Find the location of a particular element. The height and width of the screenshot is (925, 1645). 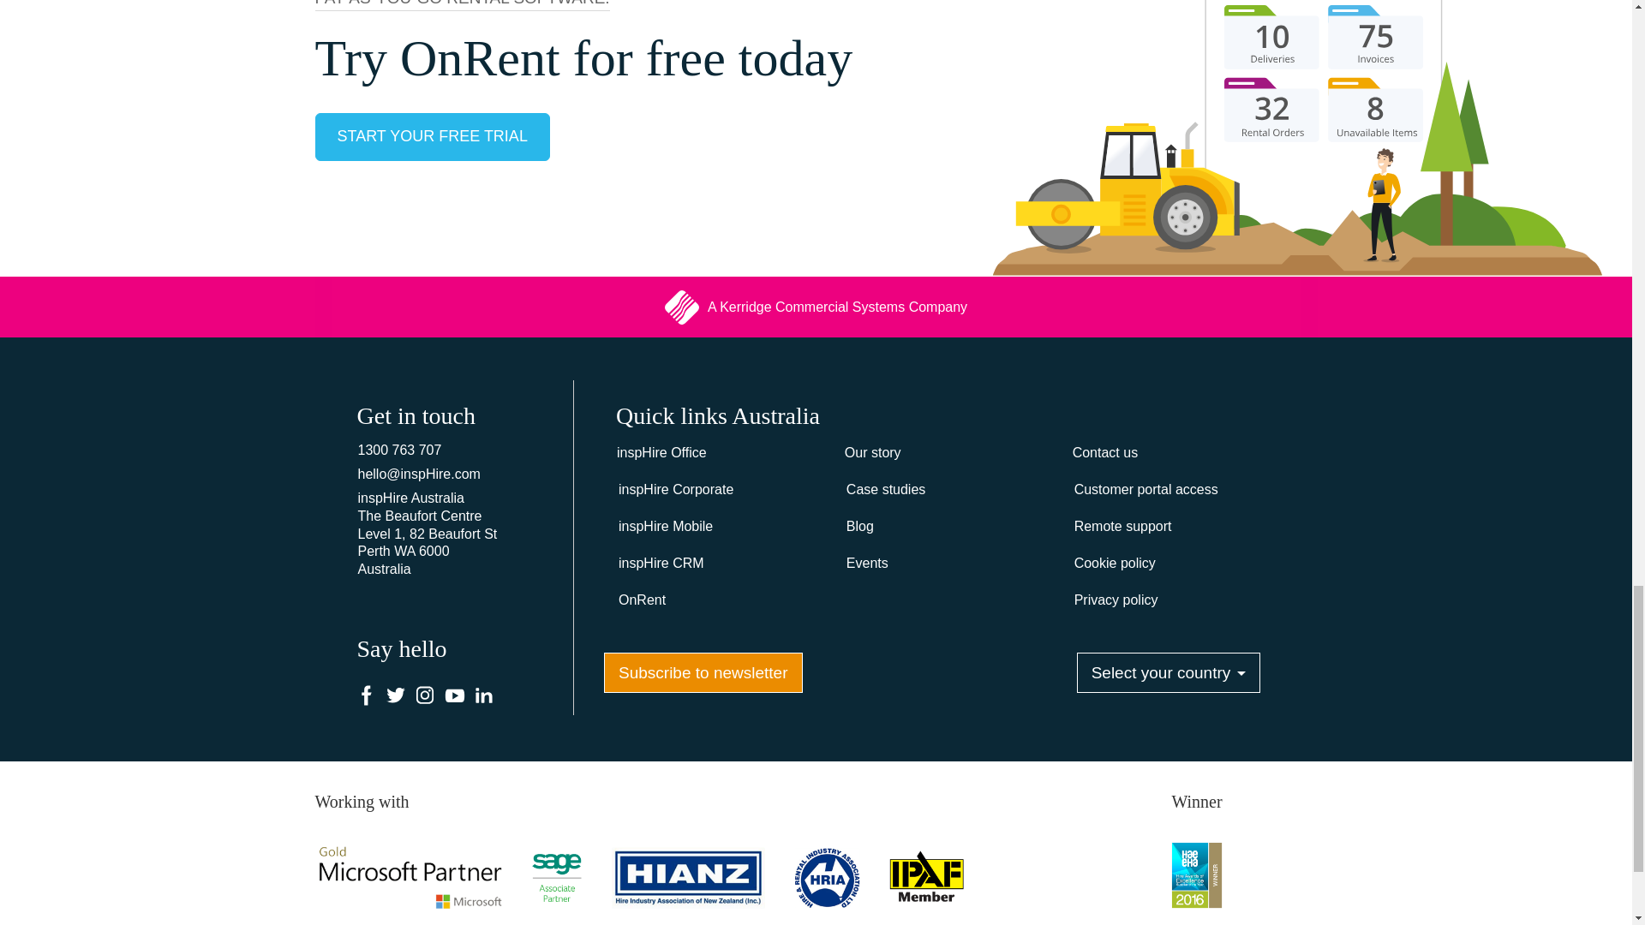

inspHire CRM is located at coordinates (718, 564).